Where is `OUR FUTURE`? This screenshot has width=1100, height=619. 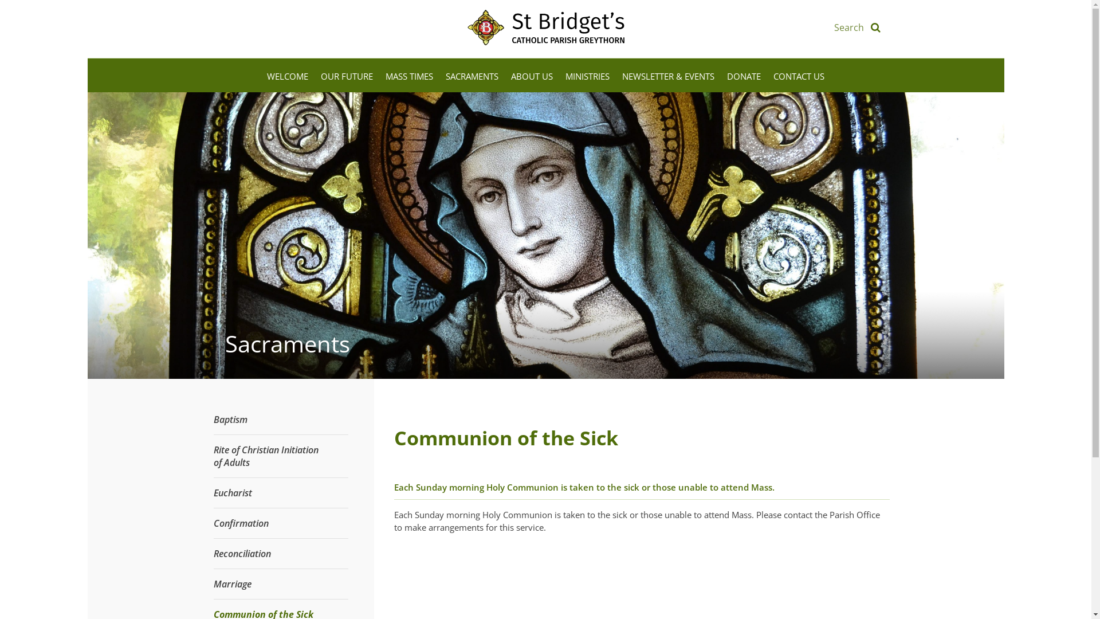
OUR FUTURE is located at coordinates (347, 76).